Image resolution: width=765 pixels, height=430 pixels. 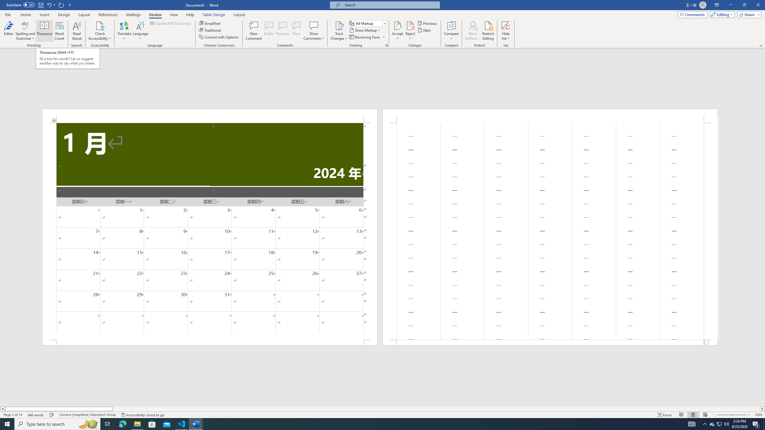 What do you see at coordinates (314, 25) in the screenshot?
I see `Show Comments` at bounding box center [314, 25].